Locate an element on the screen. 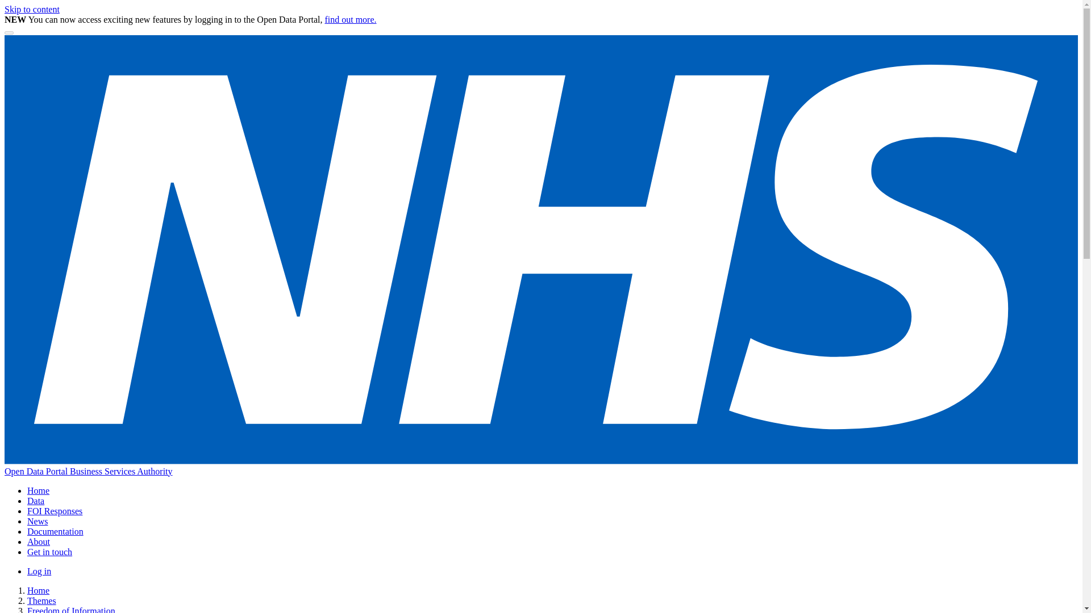 The image size is (1091, 613). Go to Home is located at coordinates (38, 490).